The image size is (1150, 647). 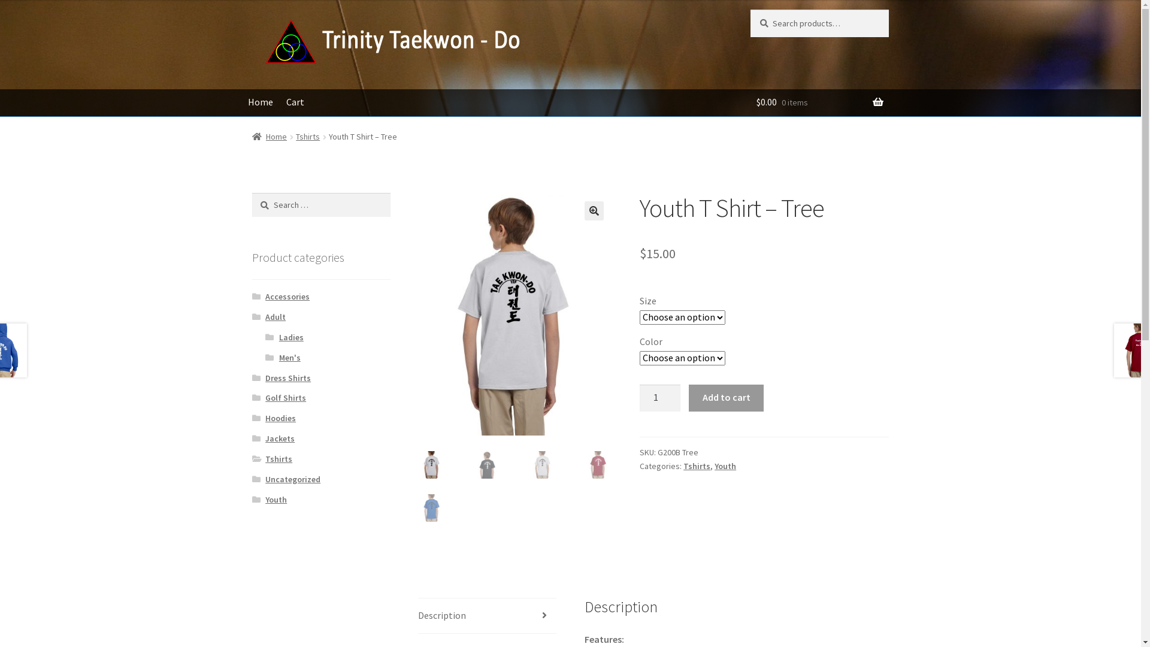 What do you see at coordinates (280, 439) in the screenshot?
I see `Jackets` at bounding box center [280, 439].